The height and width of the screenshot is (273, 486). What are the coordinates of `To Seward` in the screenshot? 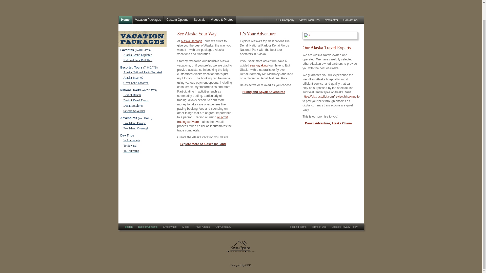 It's located at (130, 146).